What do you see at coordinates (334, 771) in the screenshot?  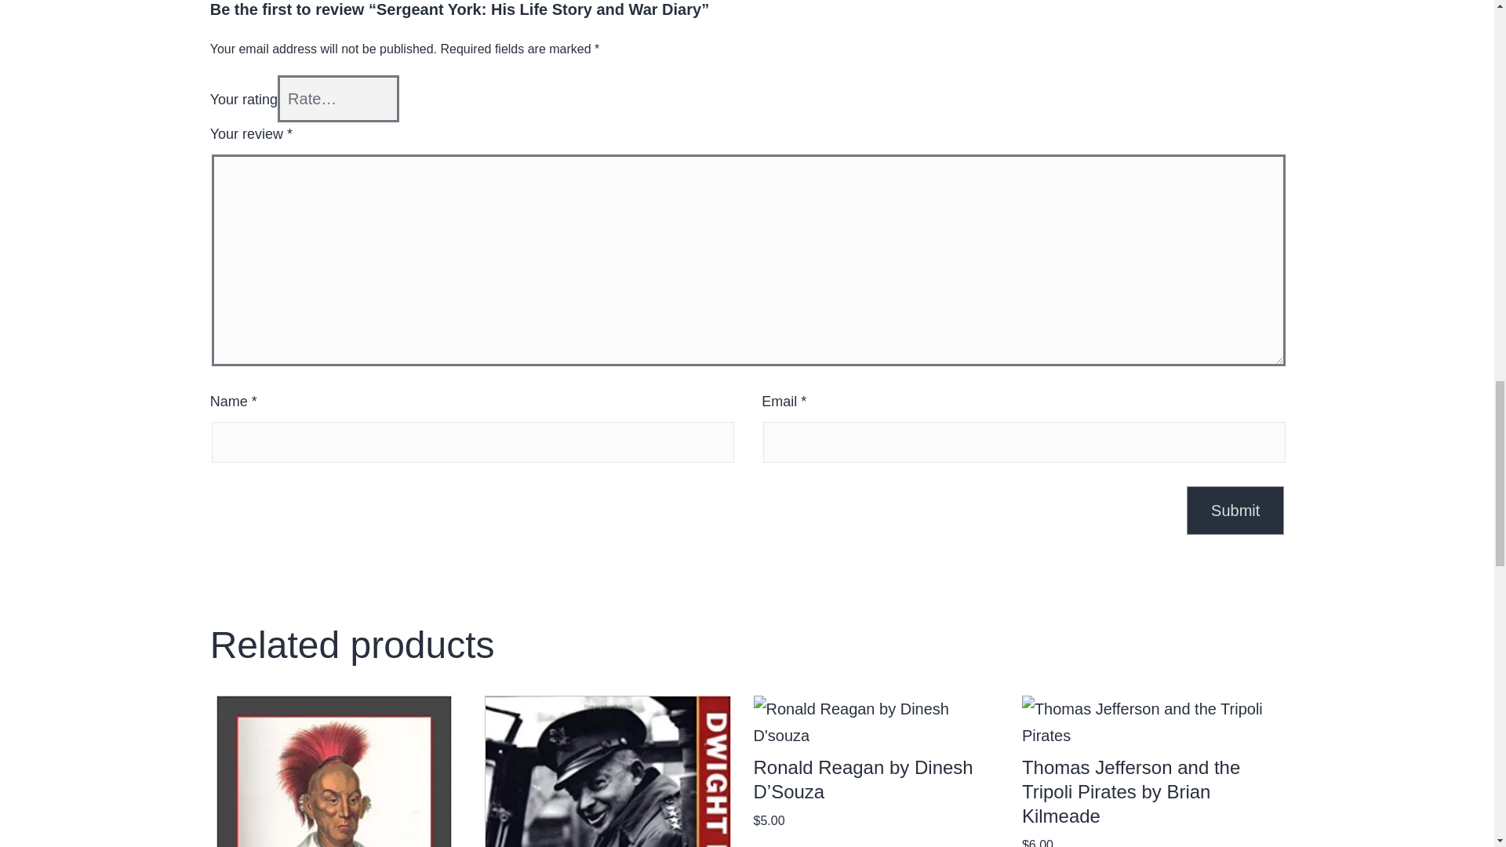 I see `Life of Black Hawk` at bounding box center [334, 771].